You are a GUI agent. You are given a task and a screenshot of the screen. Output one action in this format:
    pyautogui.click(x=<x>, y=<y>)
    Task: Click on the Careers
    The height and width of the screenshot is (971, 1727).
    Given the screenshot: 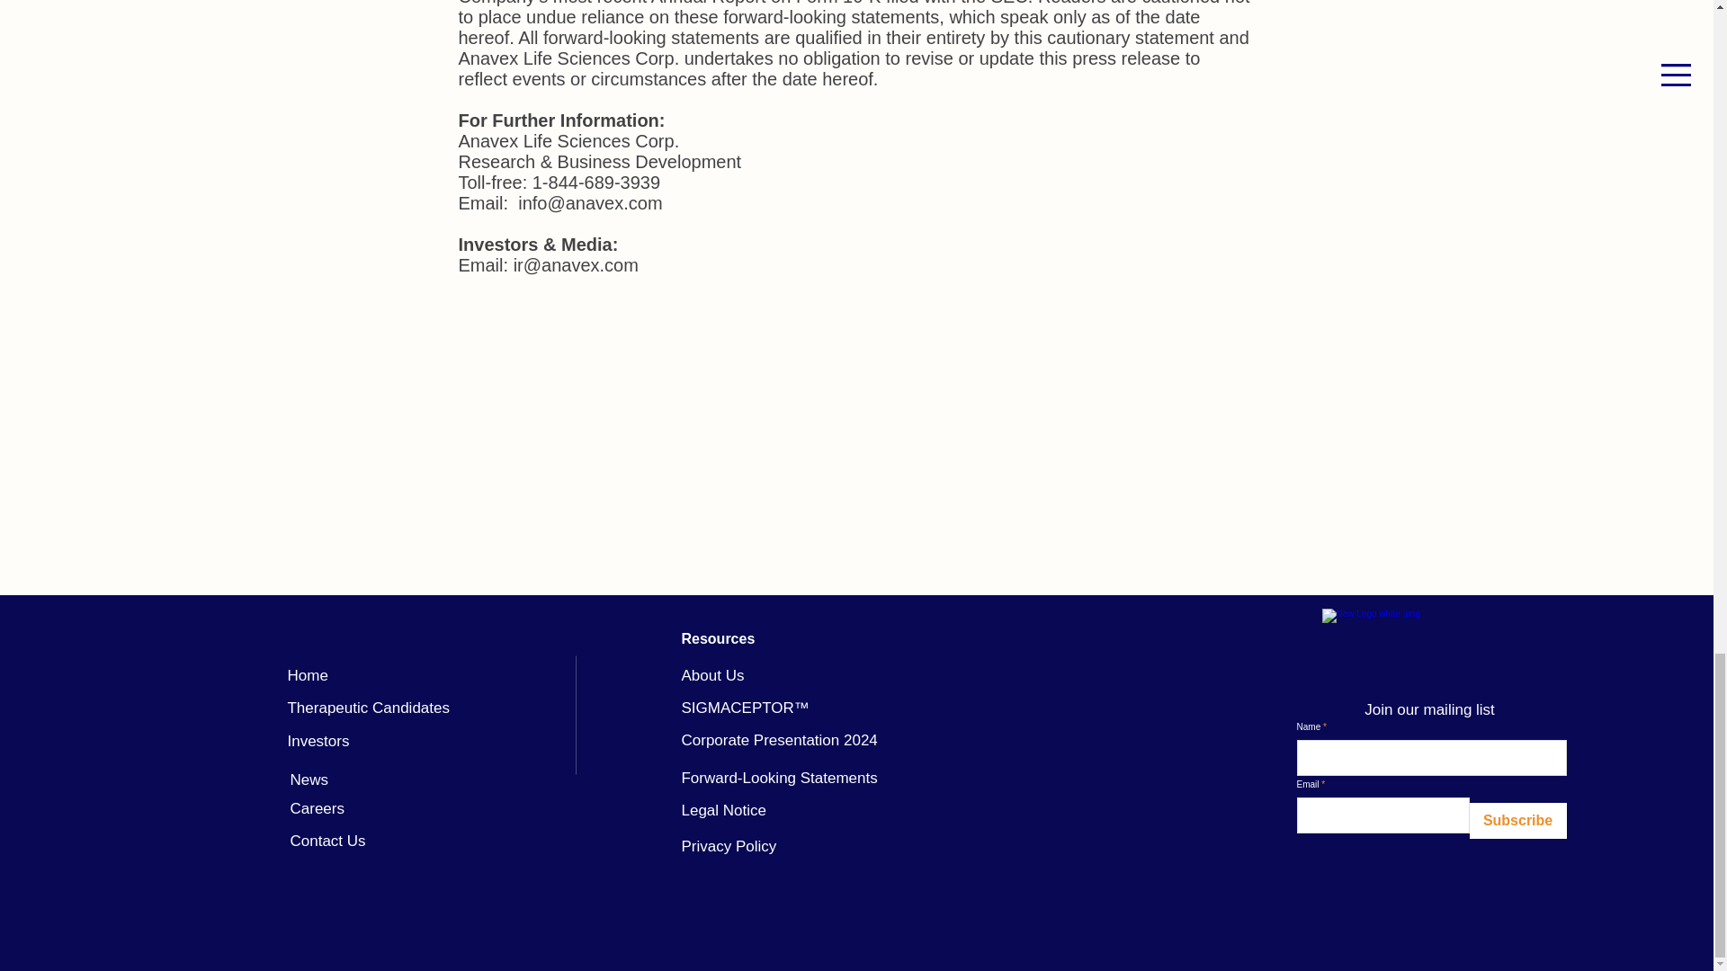 What is the action you would take?
    pyautogui.click(x=317, y=808)
    